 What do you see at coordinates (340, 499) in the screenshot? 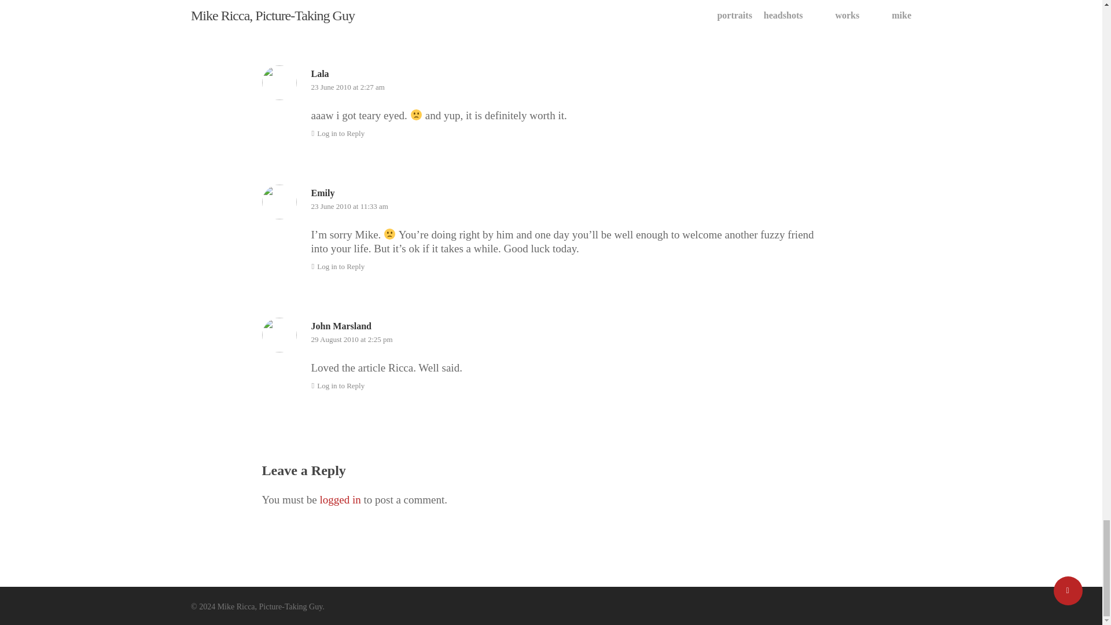
I see `logged in` at bounding box center [340, 499].